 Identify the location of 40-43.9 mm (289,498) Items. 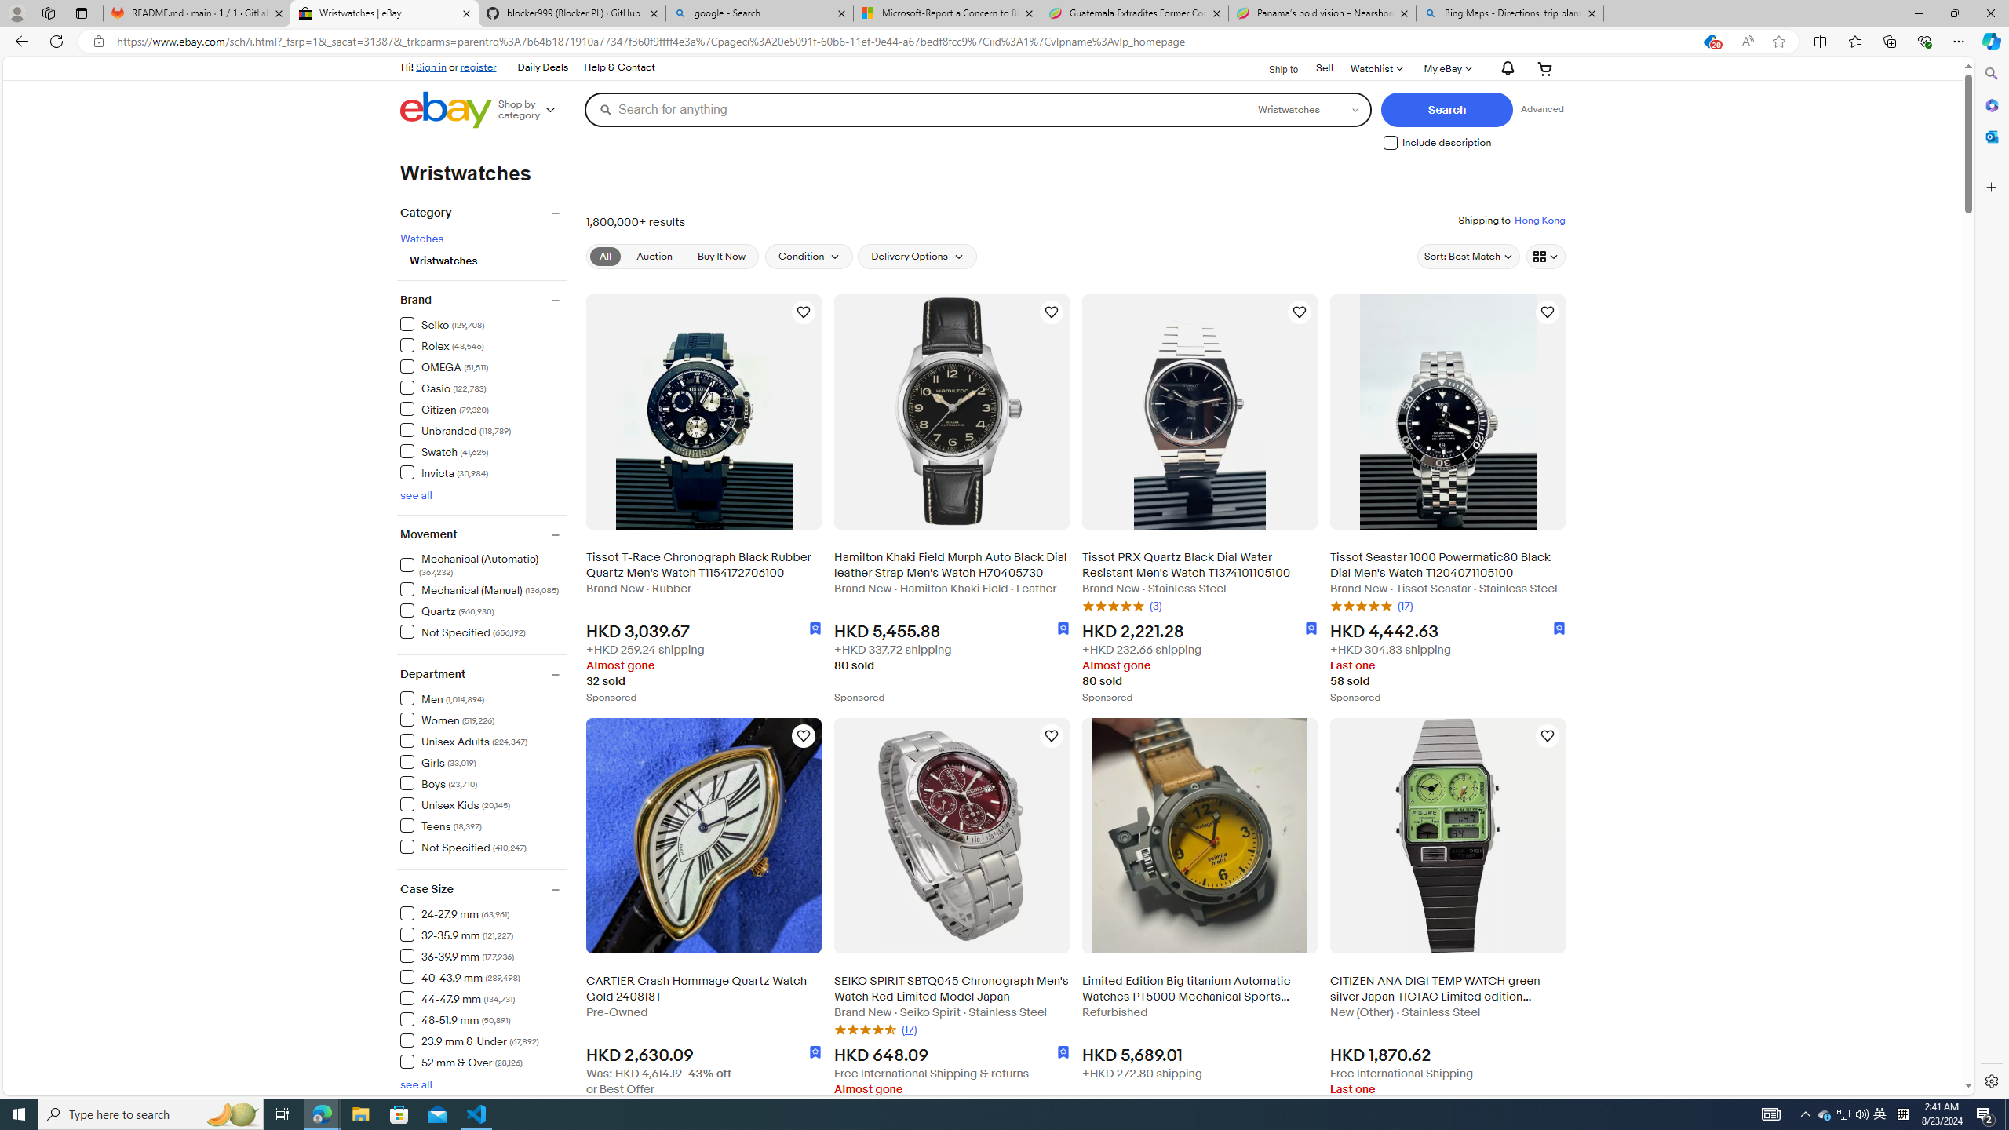
(460, 976).